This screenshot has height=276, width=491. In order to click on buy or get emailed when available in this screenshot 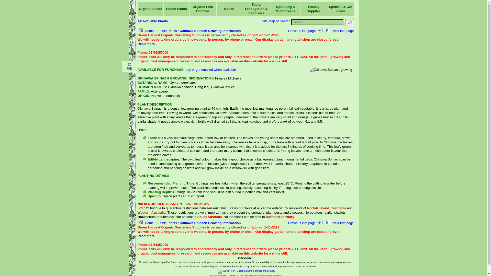, I will do `click(211, 70)`.